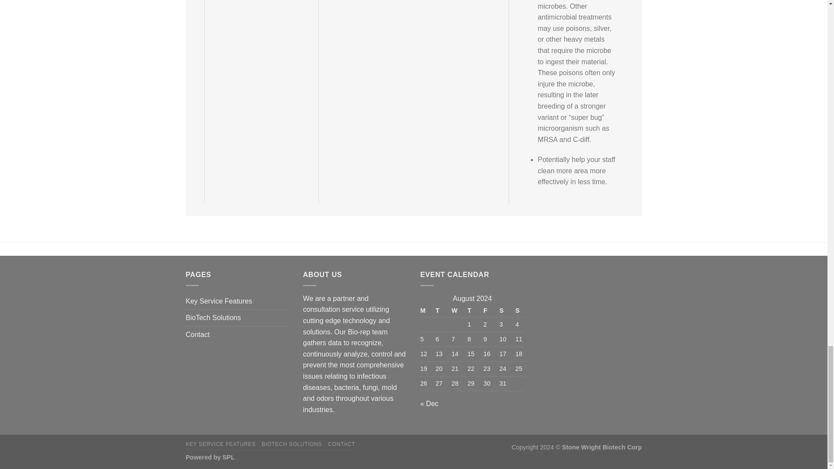 The height and width of the screenshot is (469, 834). I want to click on Saturday, so click(504, 310).